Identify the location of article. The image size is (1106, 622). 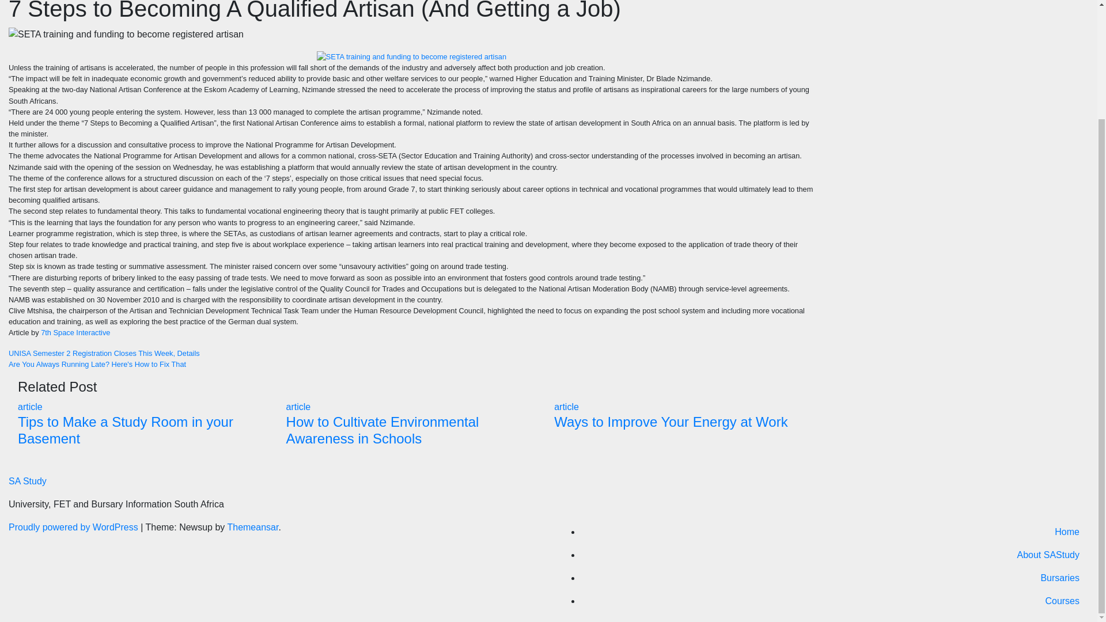
(30, 407).